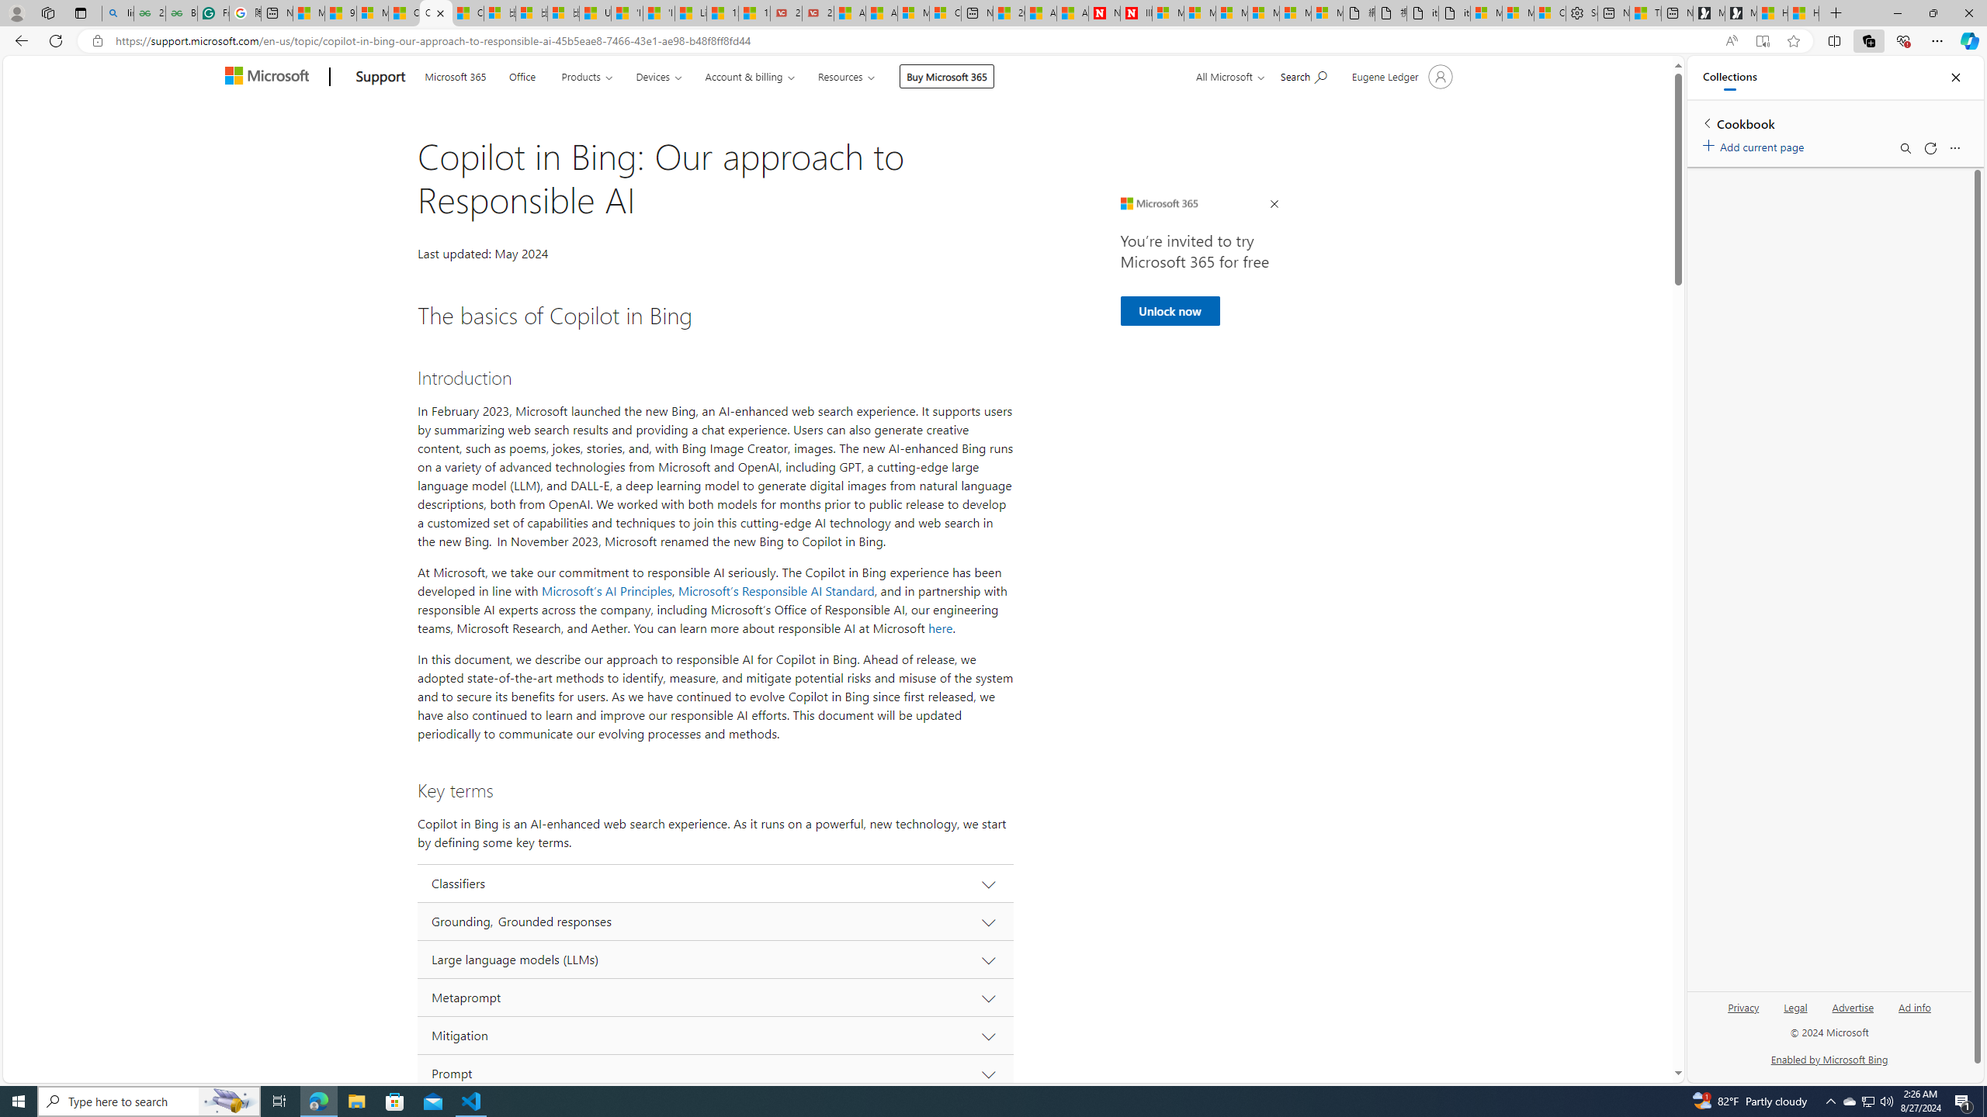  Describe the element at coordinates (1170, 310) in the screenshot. I see `Unlock now` at that location.